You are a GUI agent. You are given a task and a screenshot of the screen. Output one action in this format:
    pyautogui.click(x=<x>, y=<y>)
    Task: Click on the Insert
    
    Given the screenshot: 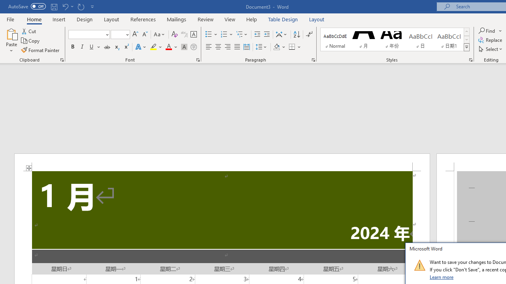 What is the action you would take?
    pyautogui.click(x=59, y=19)
    